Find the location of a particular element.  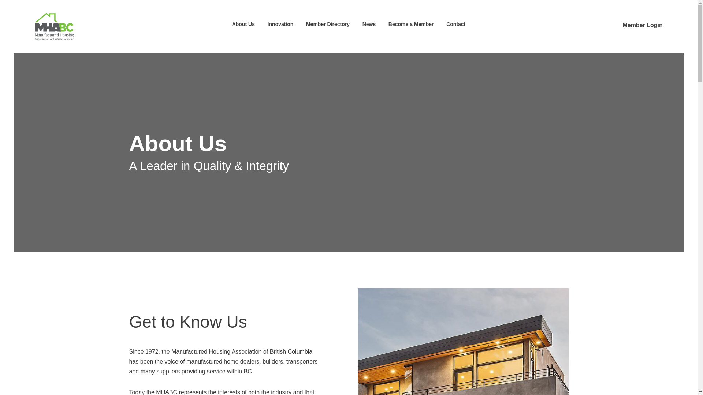

Innovation is located at coordinates (280, 26).